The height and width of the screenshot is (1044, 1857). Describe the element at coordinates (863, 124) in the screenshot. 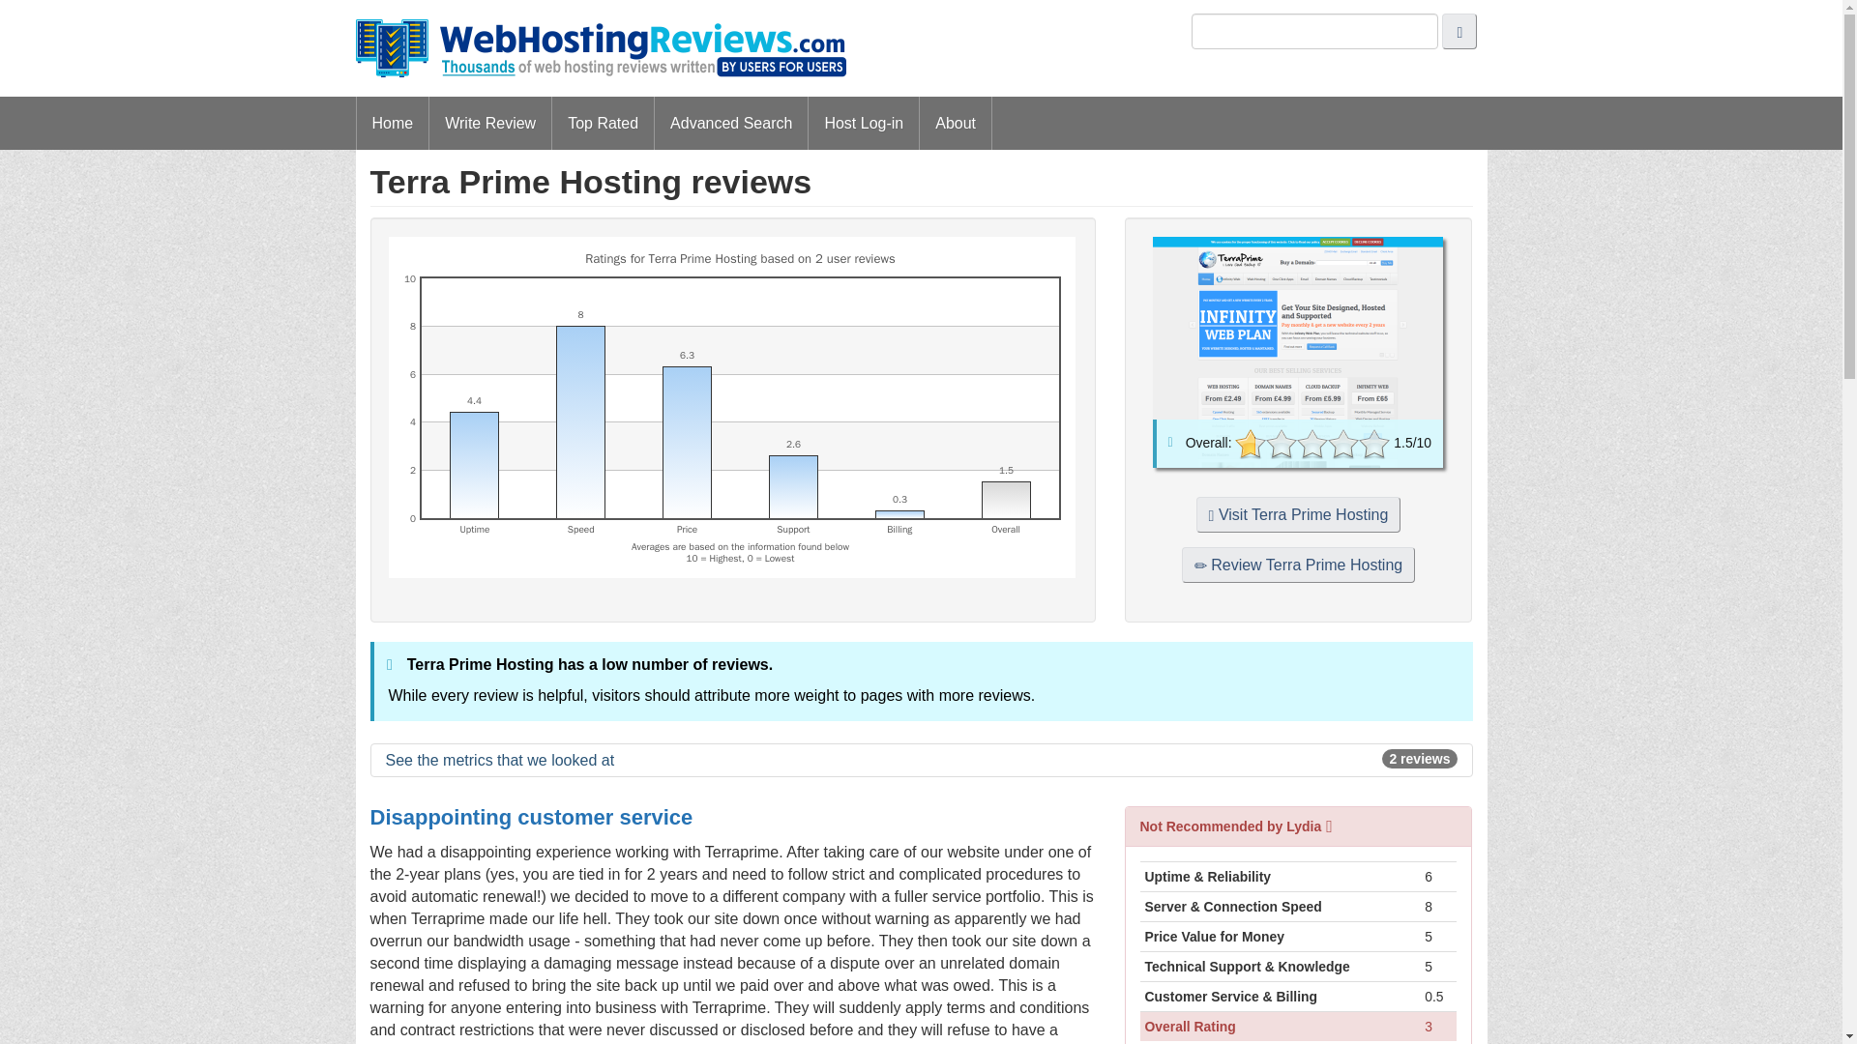

I see `Host Log-in` at that location.